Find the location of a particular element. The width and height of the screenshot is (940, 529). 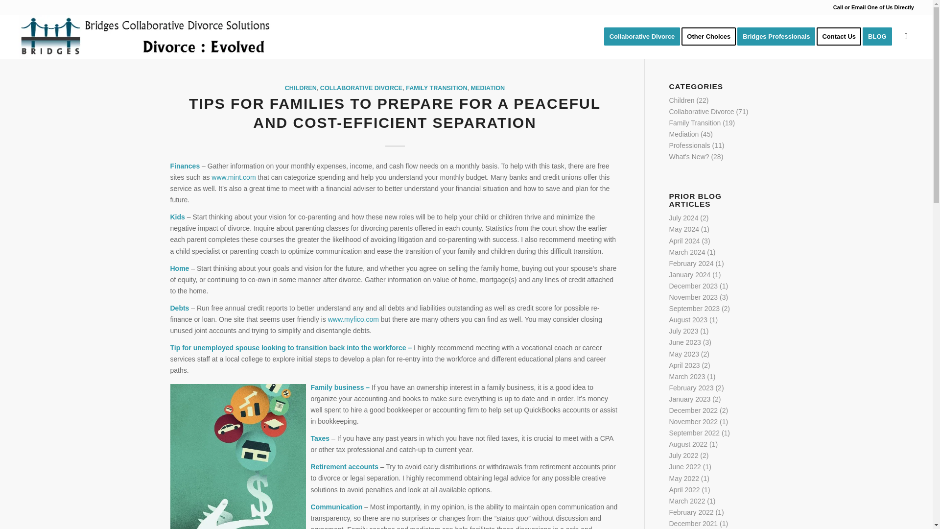

Other Choices is located at coordinates (712, 36).